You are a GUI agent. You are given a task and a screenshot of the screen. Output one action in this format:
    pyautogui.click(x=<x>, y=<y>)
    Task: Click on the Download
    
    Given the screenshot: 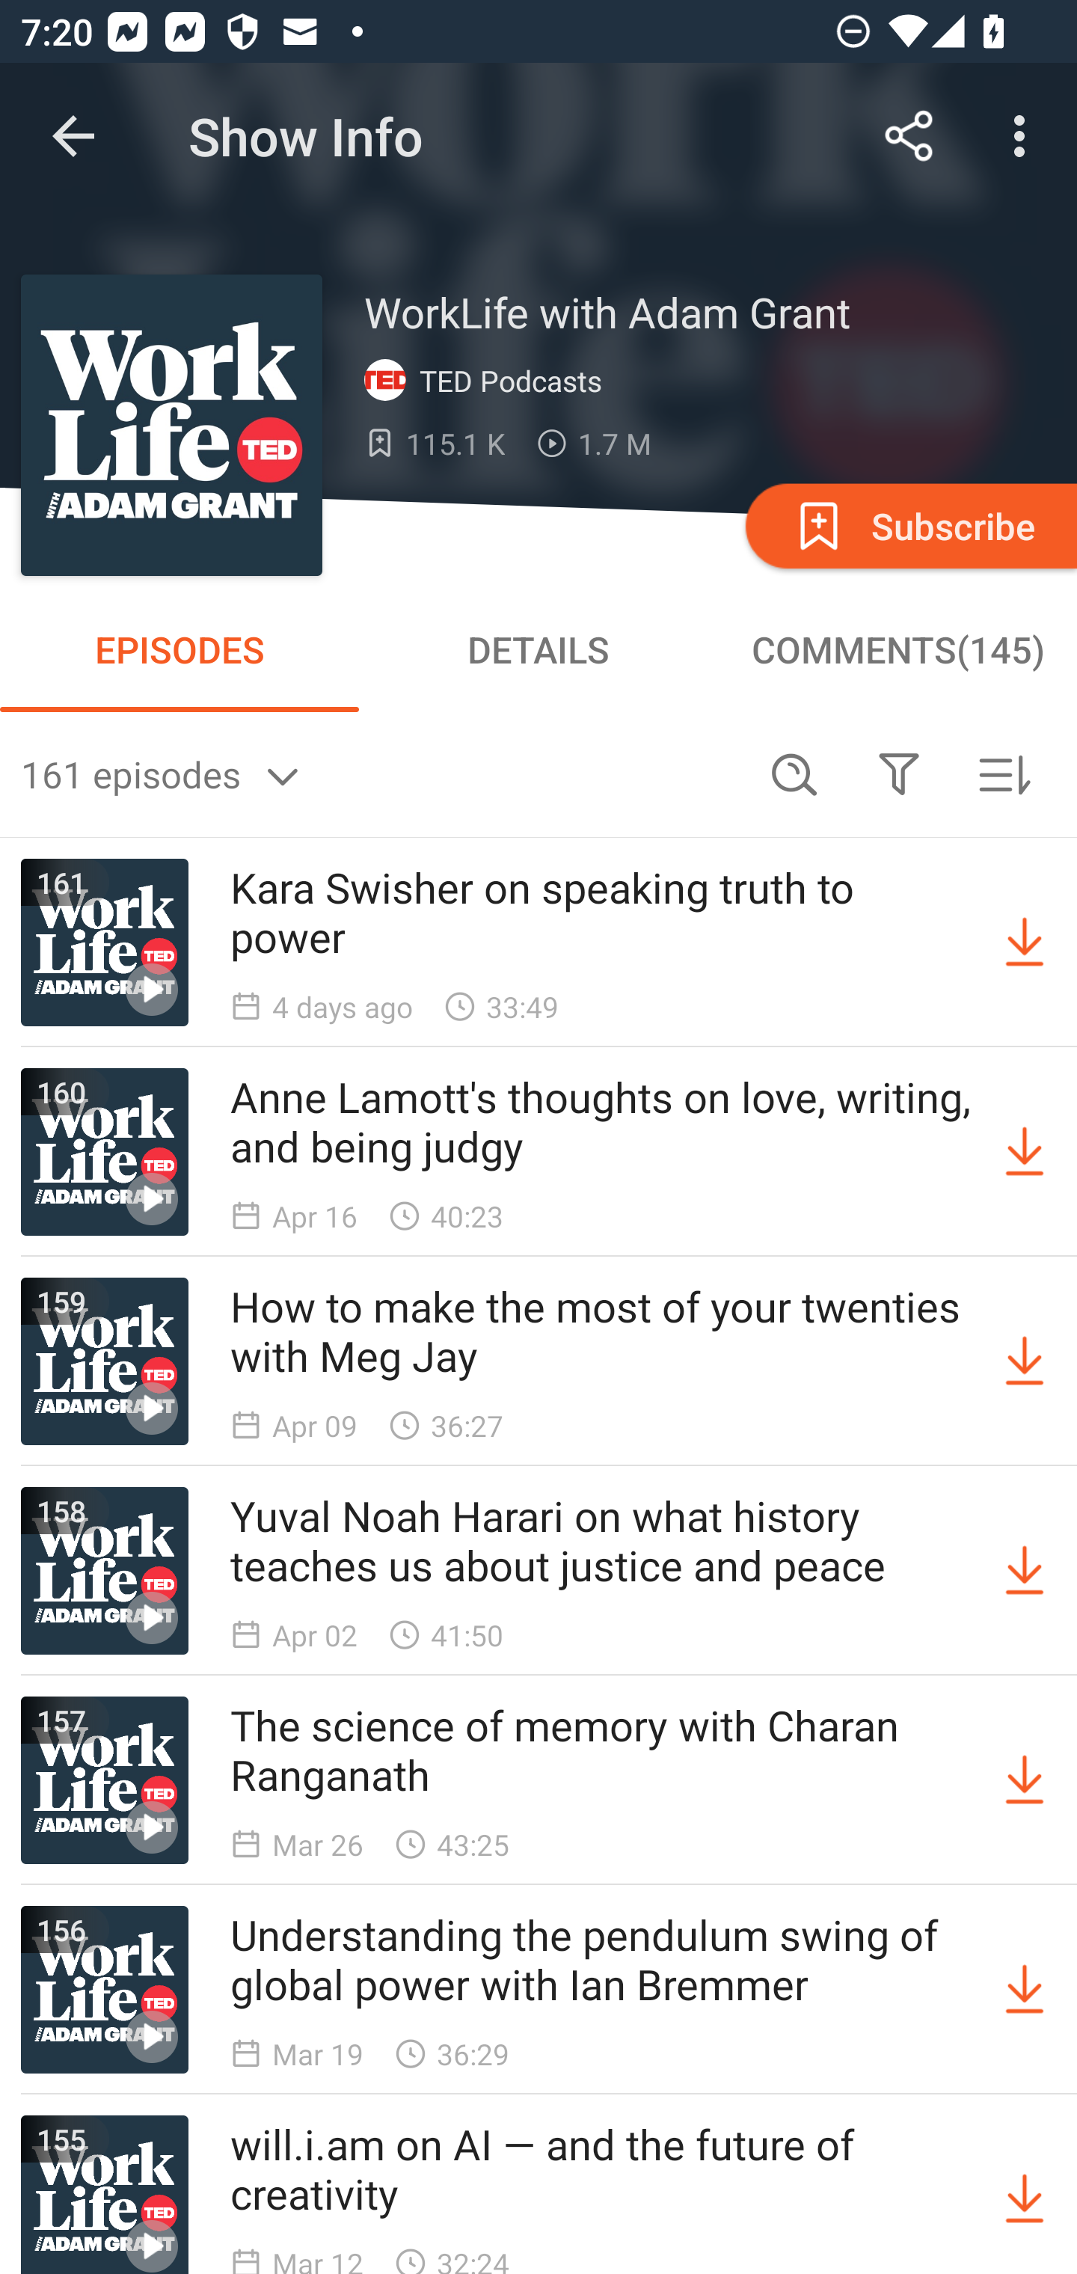 What is the action you would take?
    pyautogui.click(x=1025, y=1990)
    